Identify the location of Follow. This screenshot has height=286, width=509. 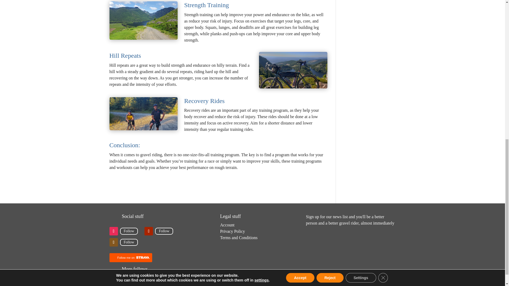
(129, 242).